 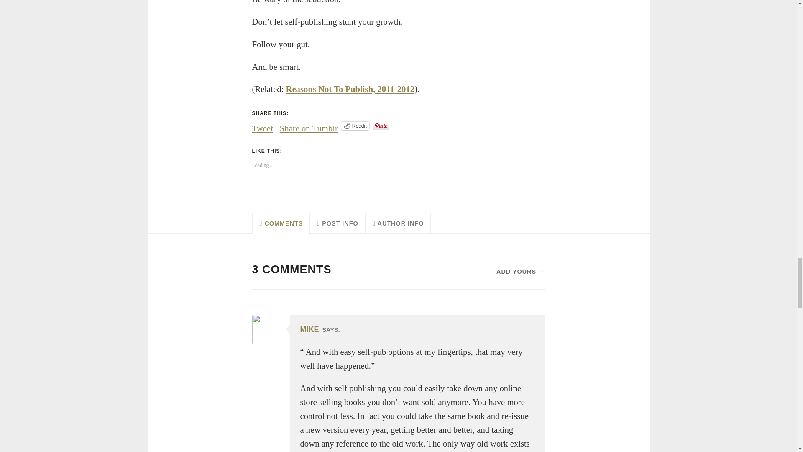 I want to click on Reasons Not To Publish, 2011-2012, so click(x=350, y=89).